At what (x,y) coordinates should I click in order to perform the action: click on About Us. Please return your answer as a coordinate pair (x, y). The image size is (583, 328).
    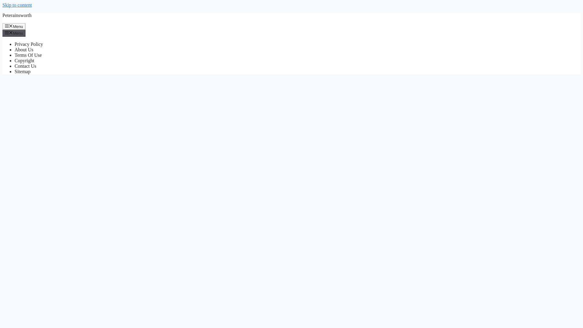
    Looking at the image, I should click on (24, 50).